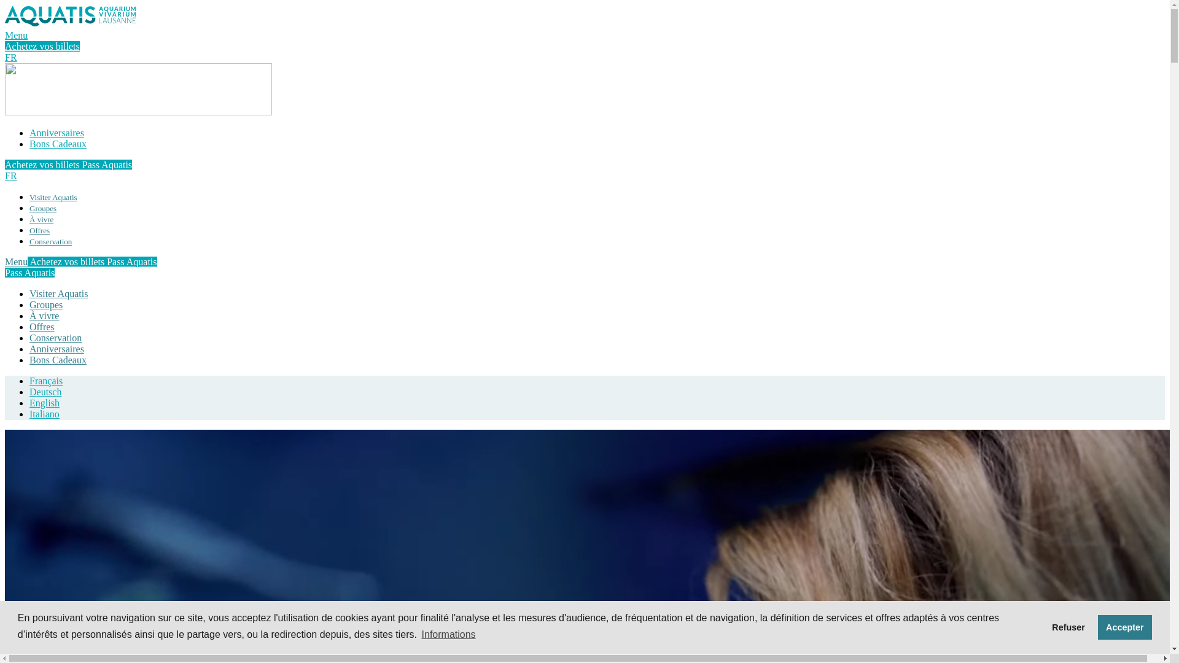 The height and width of the screenshot is (663, 1179). Describe the element at coordinates (107, 165) in the screenshot. I see `Pass Aquatis` at that location.